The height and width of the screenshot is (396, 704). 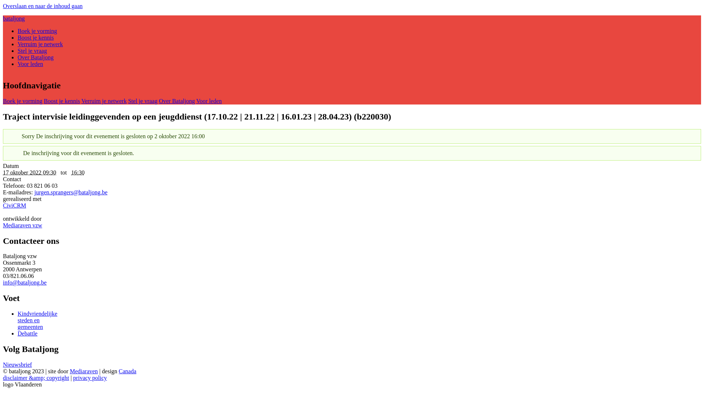 I want to click on Mediaraven, so click(x=84, y=371).